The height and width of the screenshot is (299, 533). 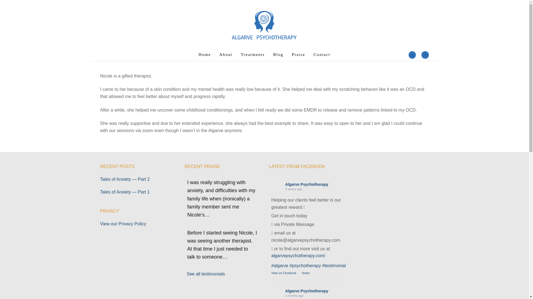 I want to click on About, so click(x=226, y=55).